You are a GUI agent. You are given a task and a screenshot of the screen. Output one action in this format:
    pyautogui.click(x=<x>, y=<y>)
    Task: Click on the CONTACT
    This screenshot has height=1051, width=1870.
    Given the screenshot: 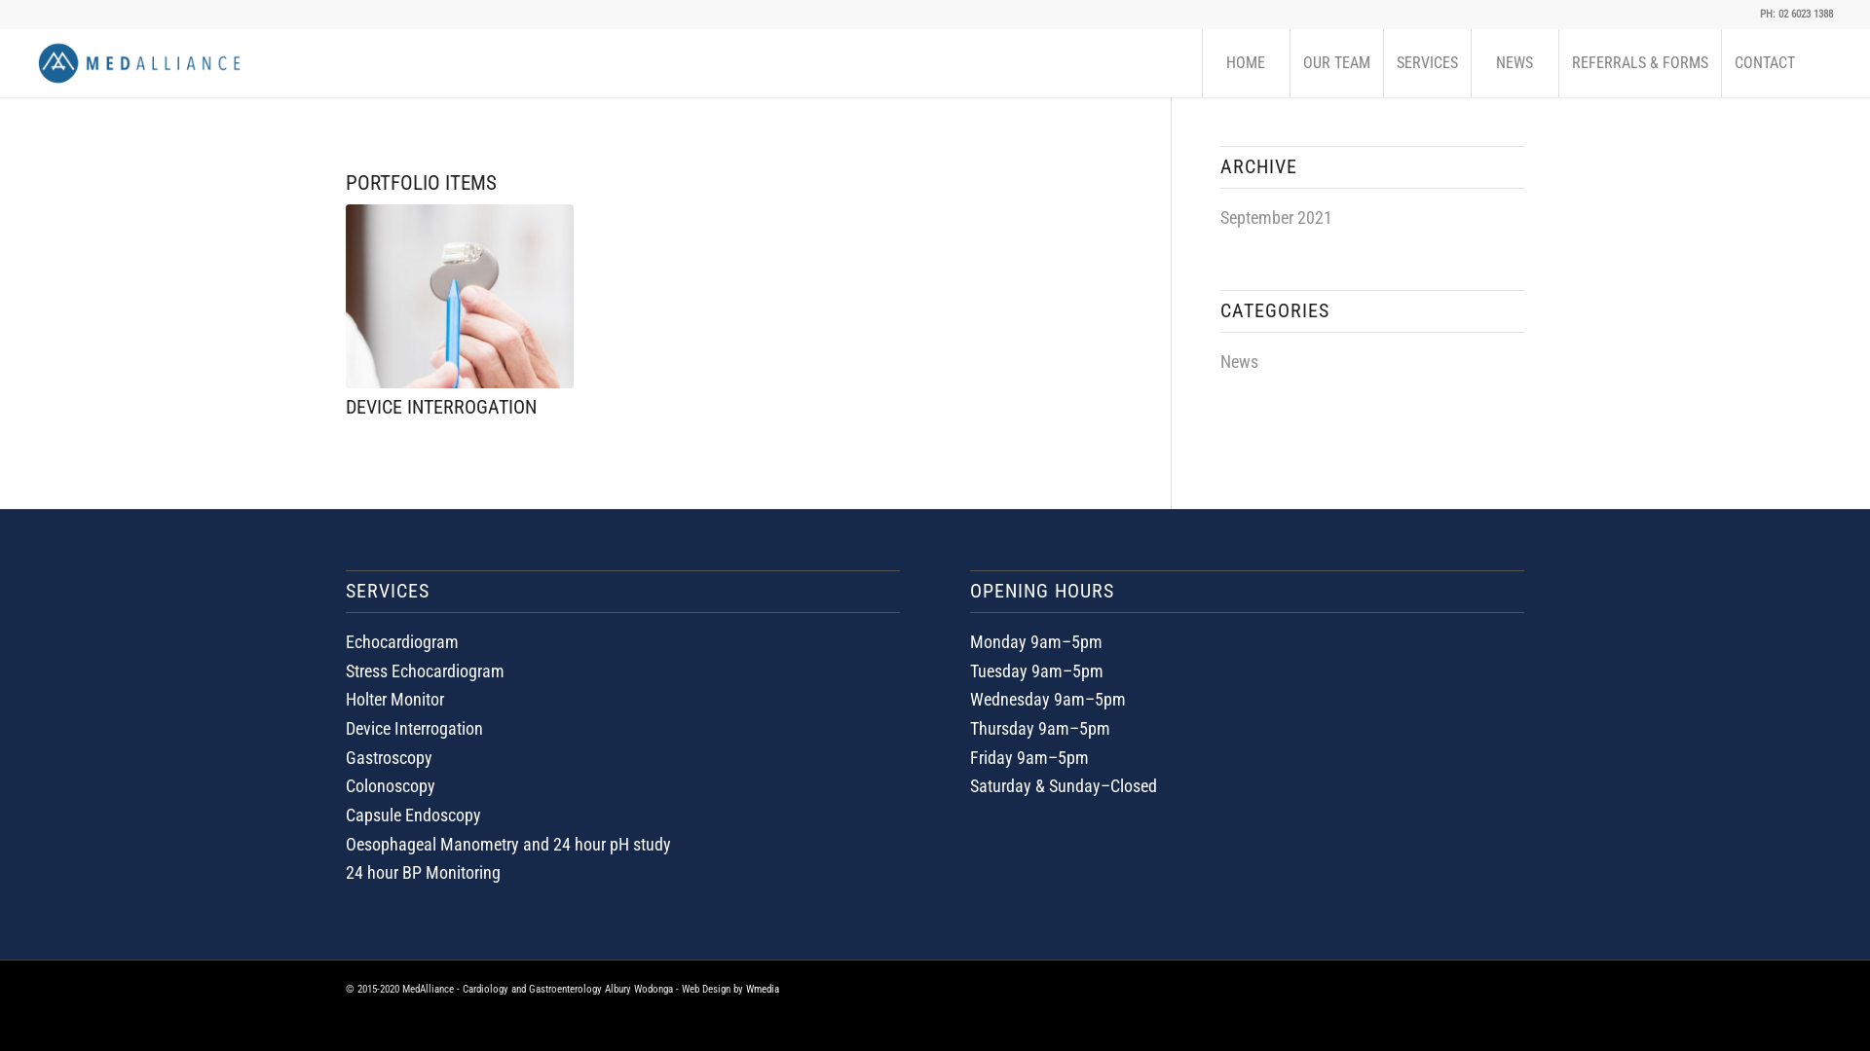 What is the action you would take?
    pyautogui.click(x=1765, y=63)
    